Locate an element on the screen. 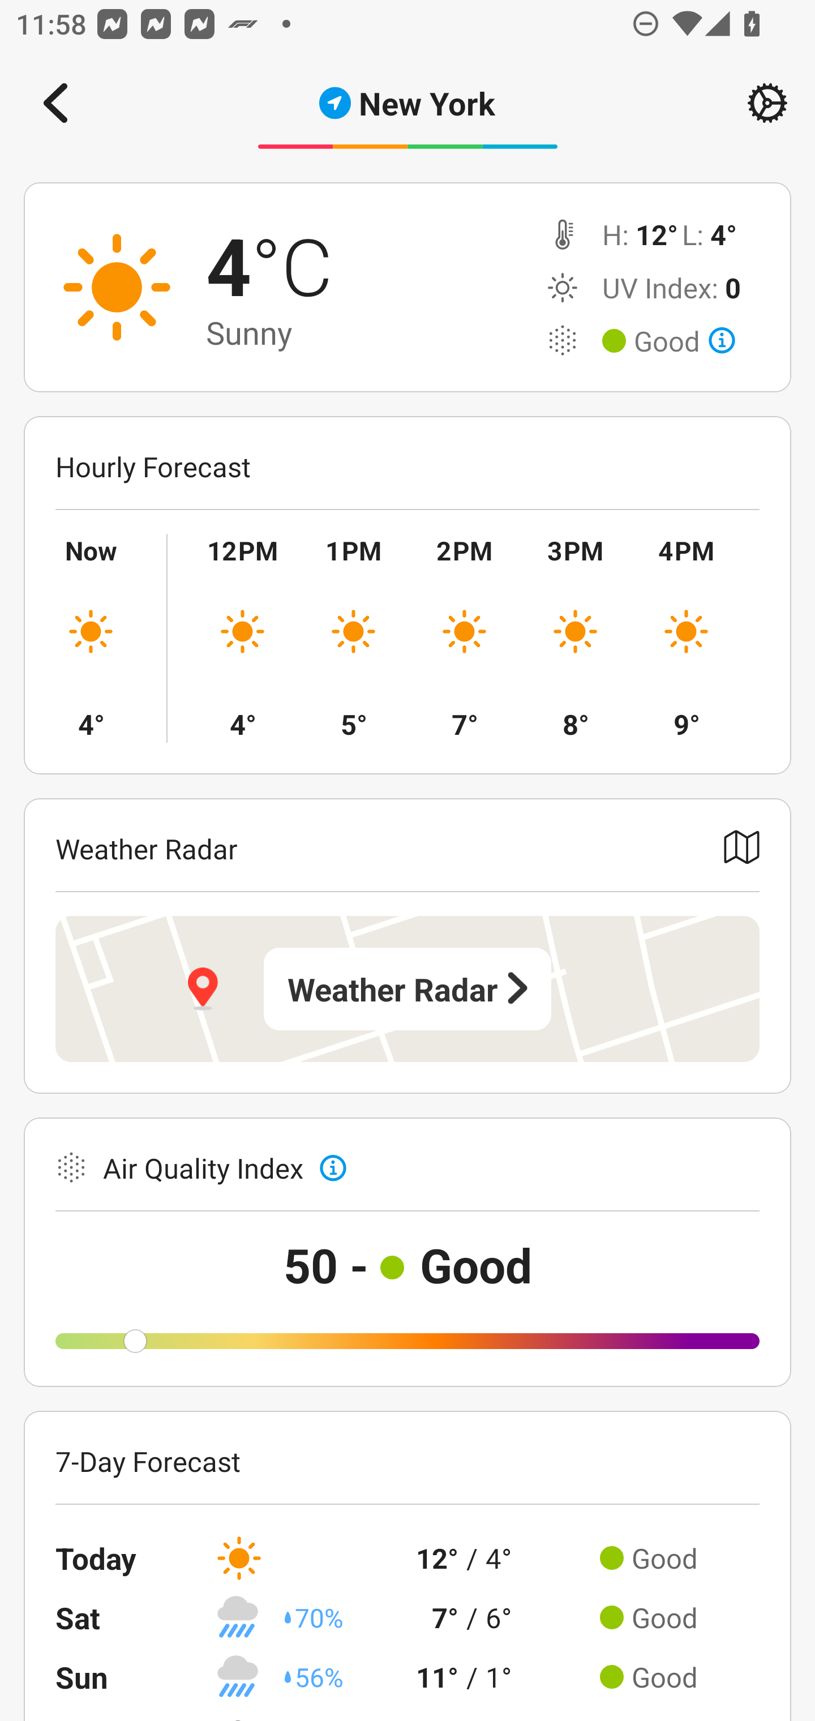 This screenshot has width=815, height=1721. Navigate up is located at coordinates (55, 103).